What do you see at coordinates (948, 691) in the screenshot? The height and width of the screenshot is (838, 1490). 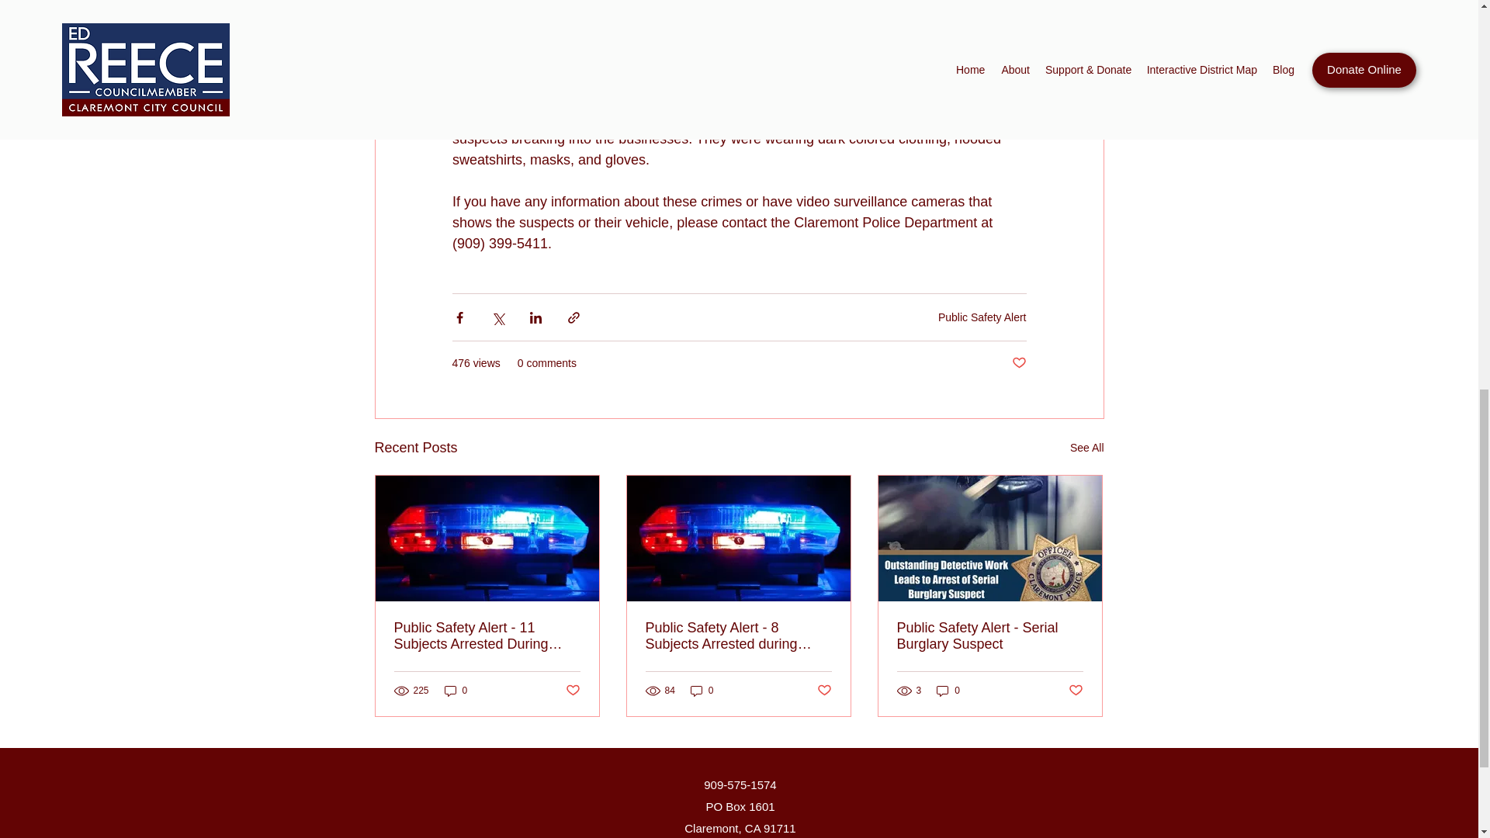 I see `0` at bounding box center [948, 691].